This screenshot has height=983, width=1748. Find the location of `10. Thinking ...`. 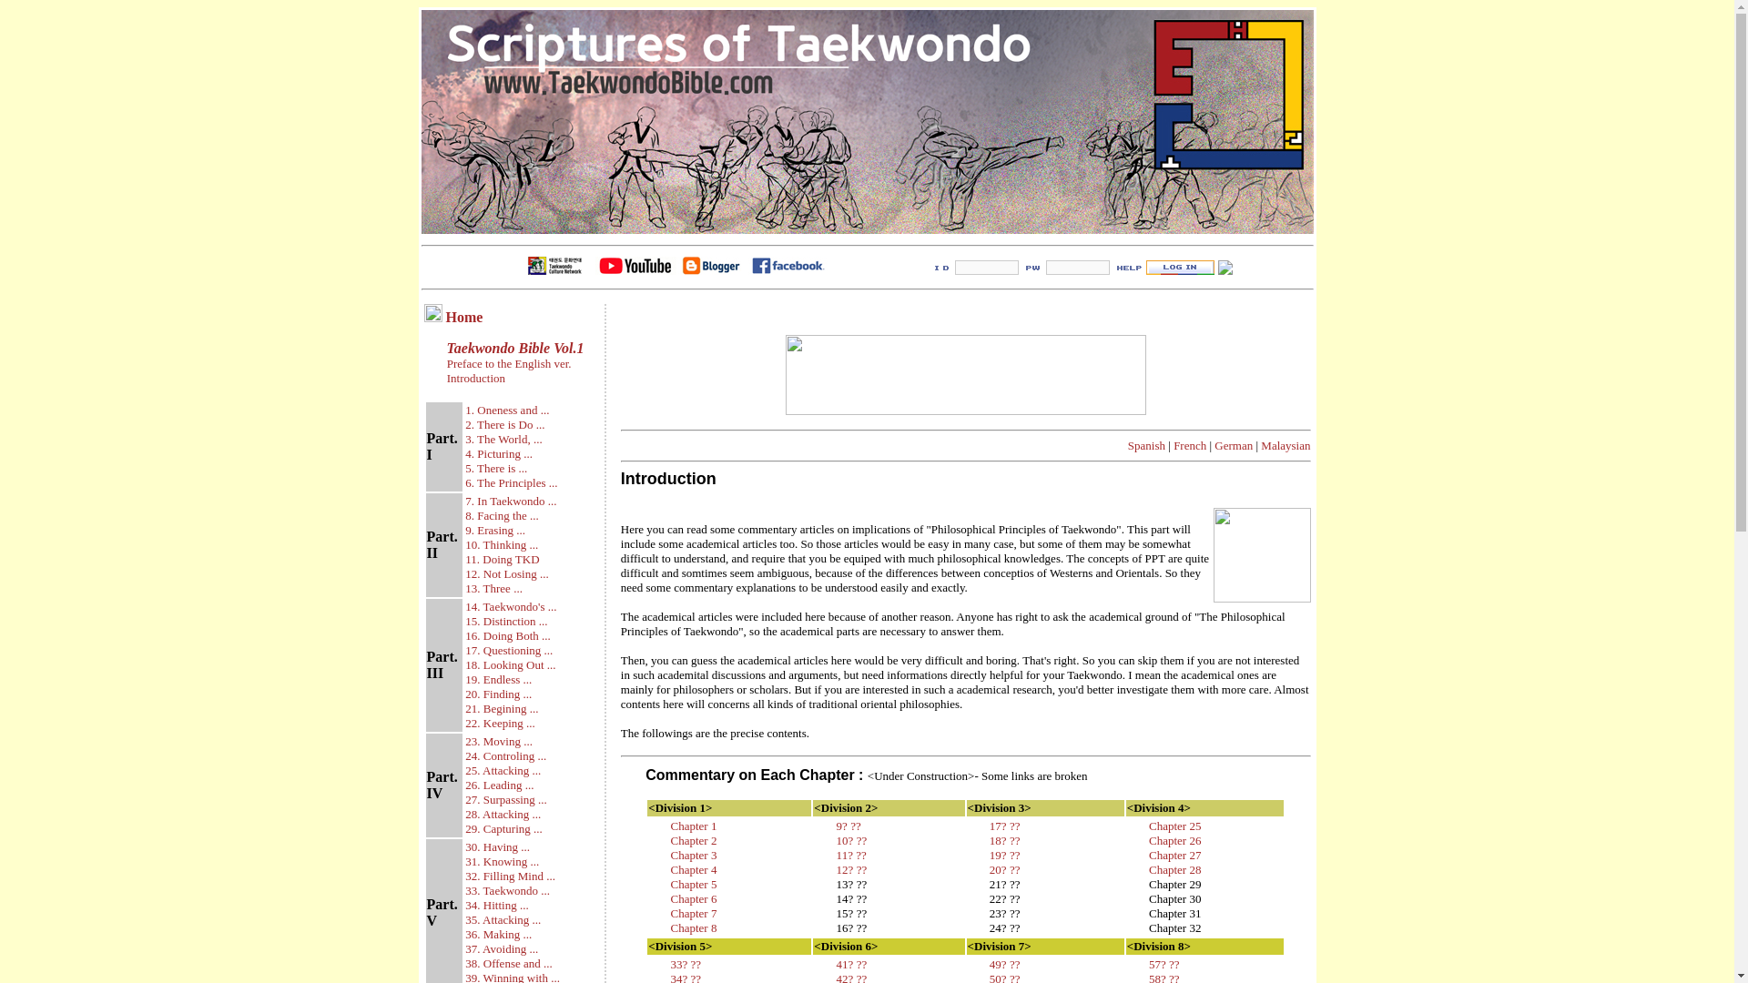

10. Thinking ... is located at coordinates (501, 544).